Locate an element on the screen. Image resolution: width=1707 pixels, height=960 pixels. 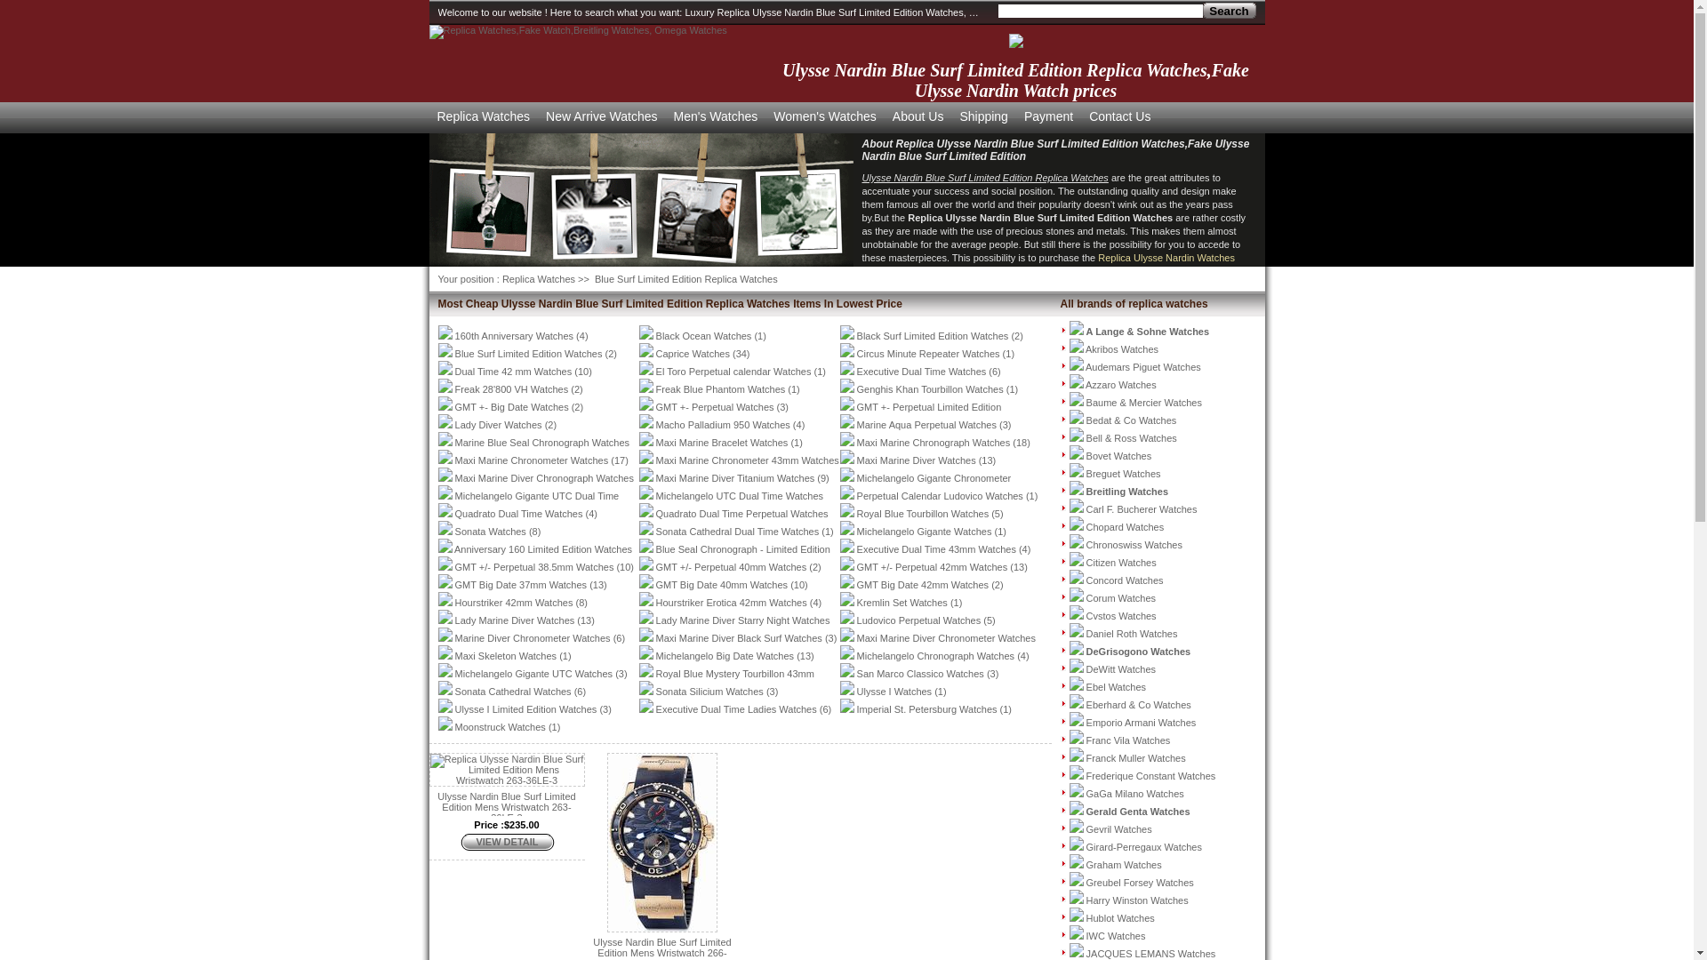
Replica Watches is located at coordinates (484, 116).